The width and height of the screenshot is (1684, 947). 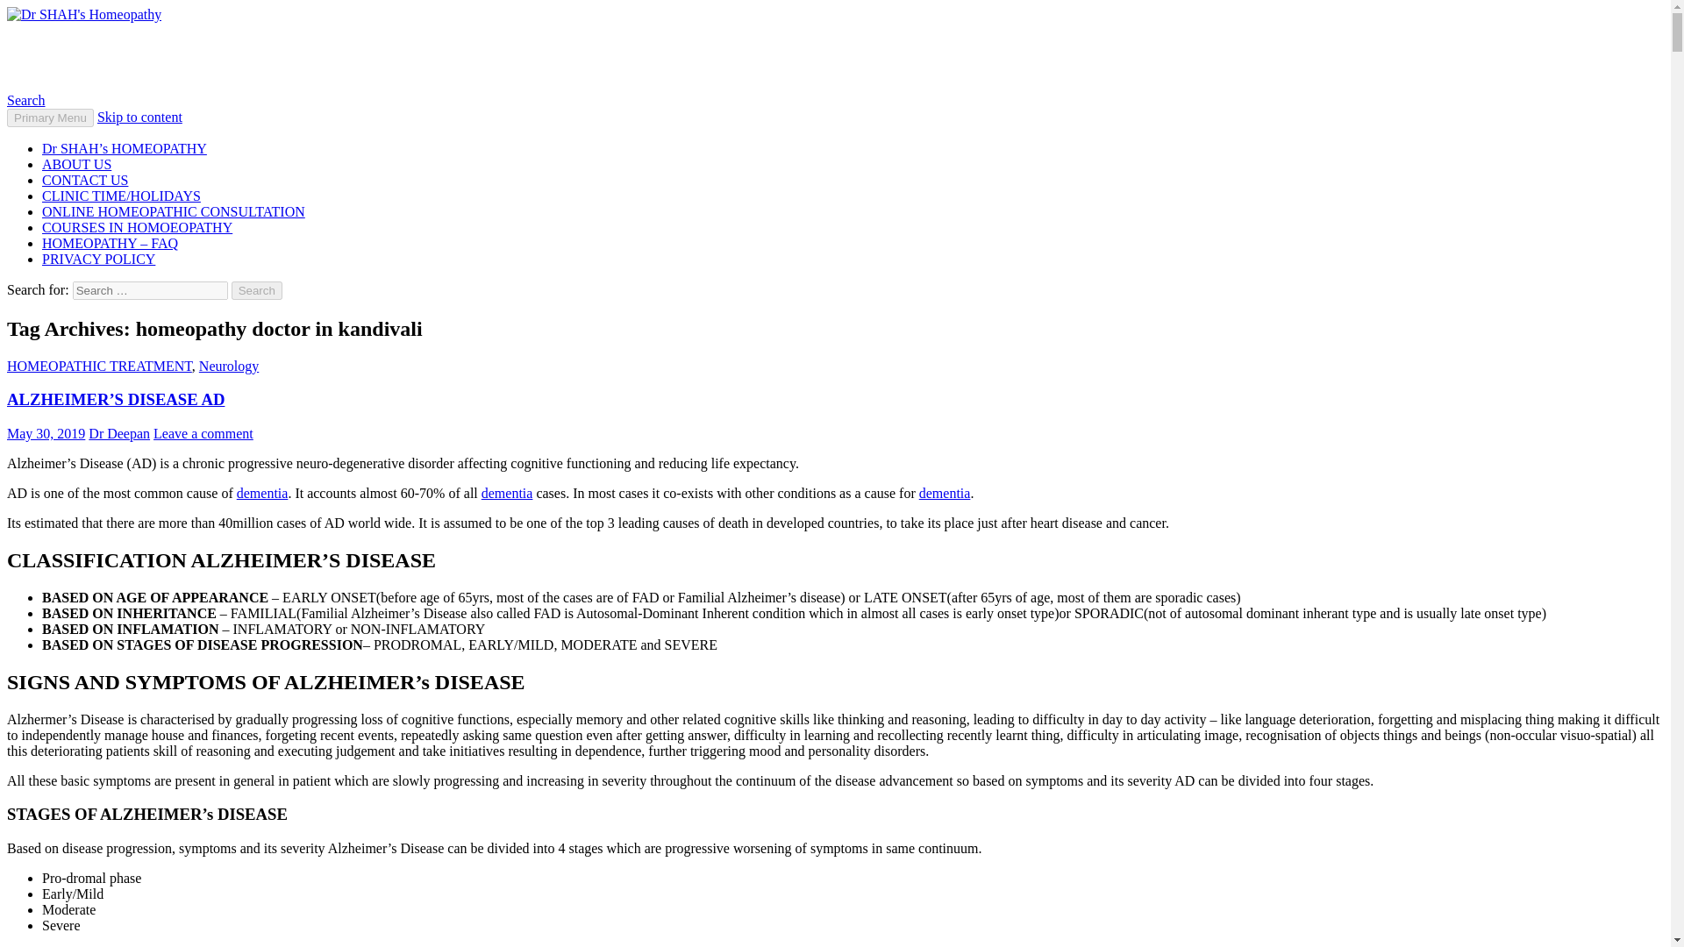 What do you see at coordinates (156, 57) in the screenshot?
I see `Dr SHAH's Homeopathy` at bounding box center [156, 57].